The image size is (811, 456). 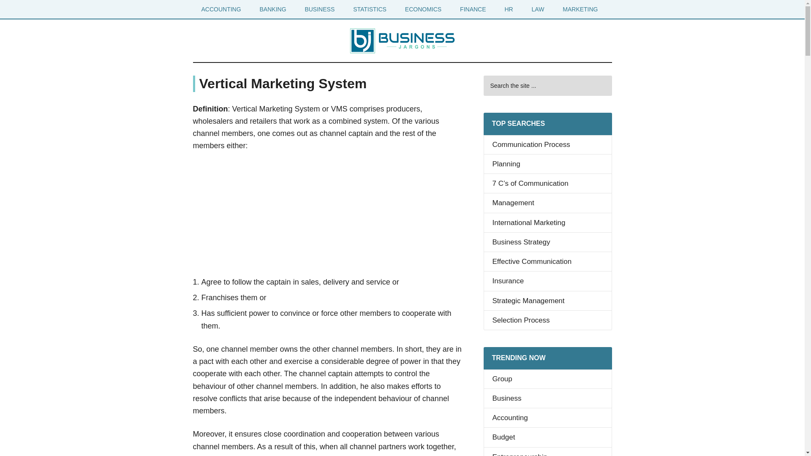 What do you see at coordinates (370, 9) in the screenshot?
I see `STATISTICS` at bounding box center [370, 9].